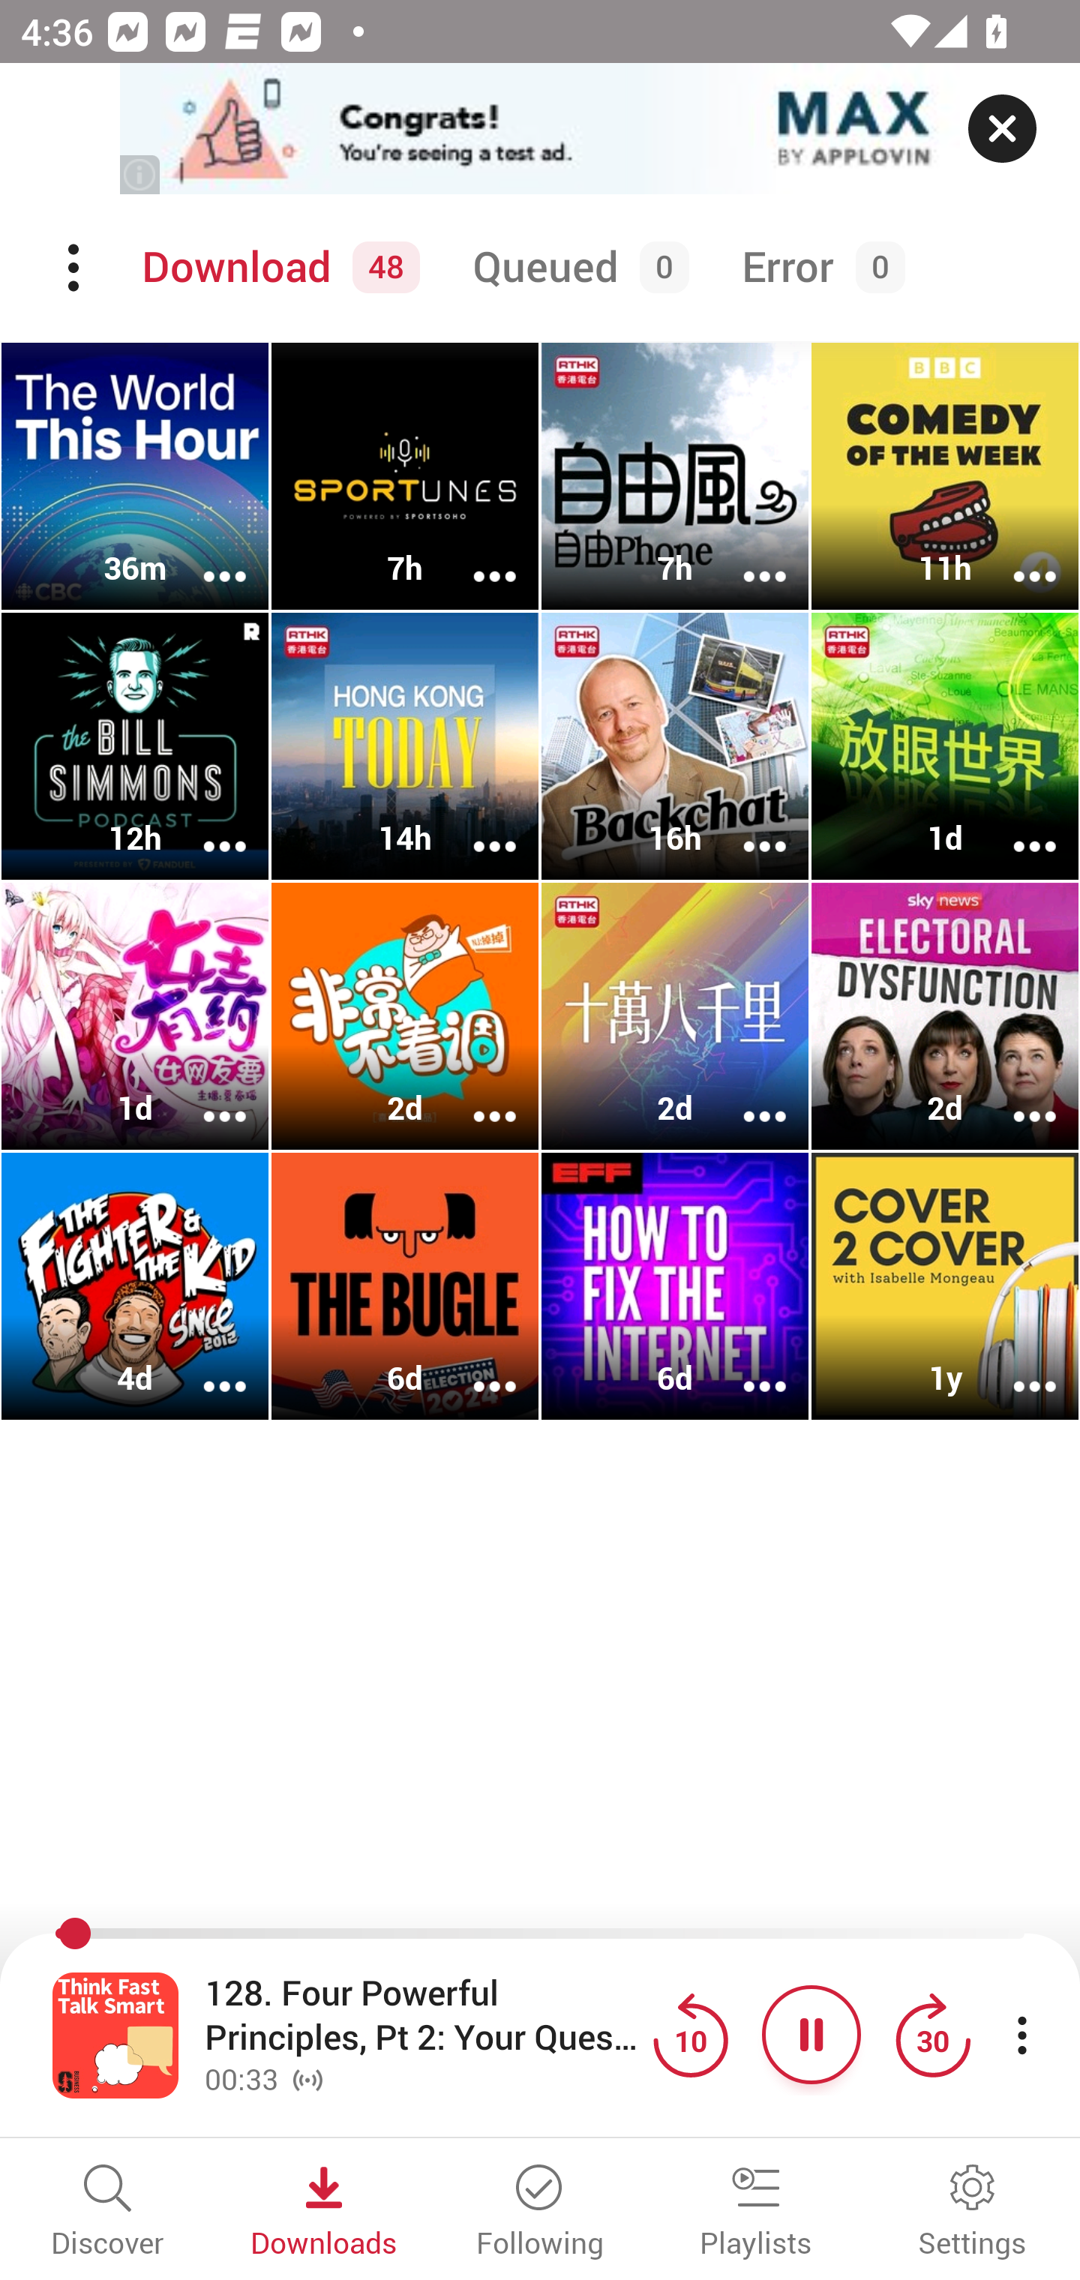 This screenshot has width=1080, height=2280. Describe the element at coordinates (1015, 1096) in the screenshot. I see `More options` at that location.